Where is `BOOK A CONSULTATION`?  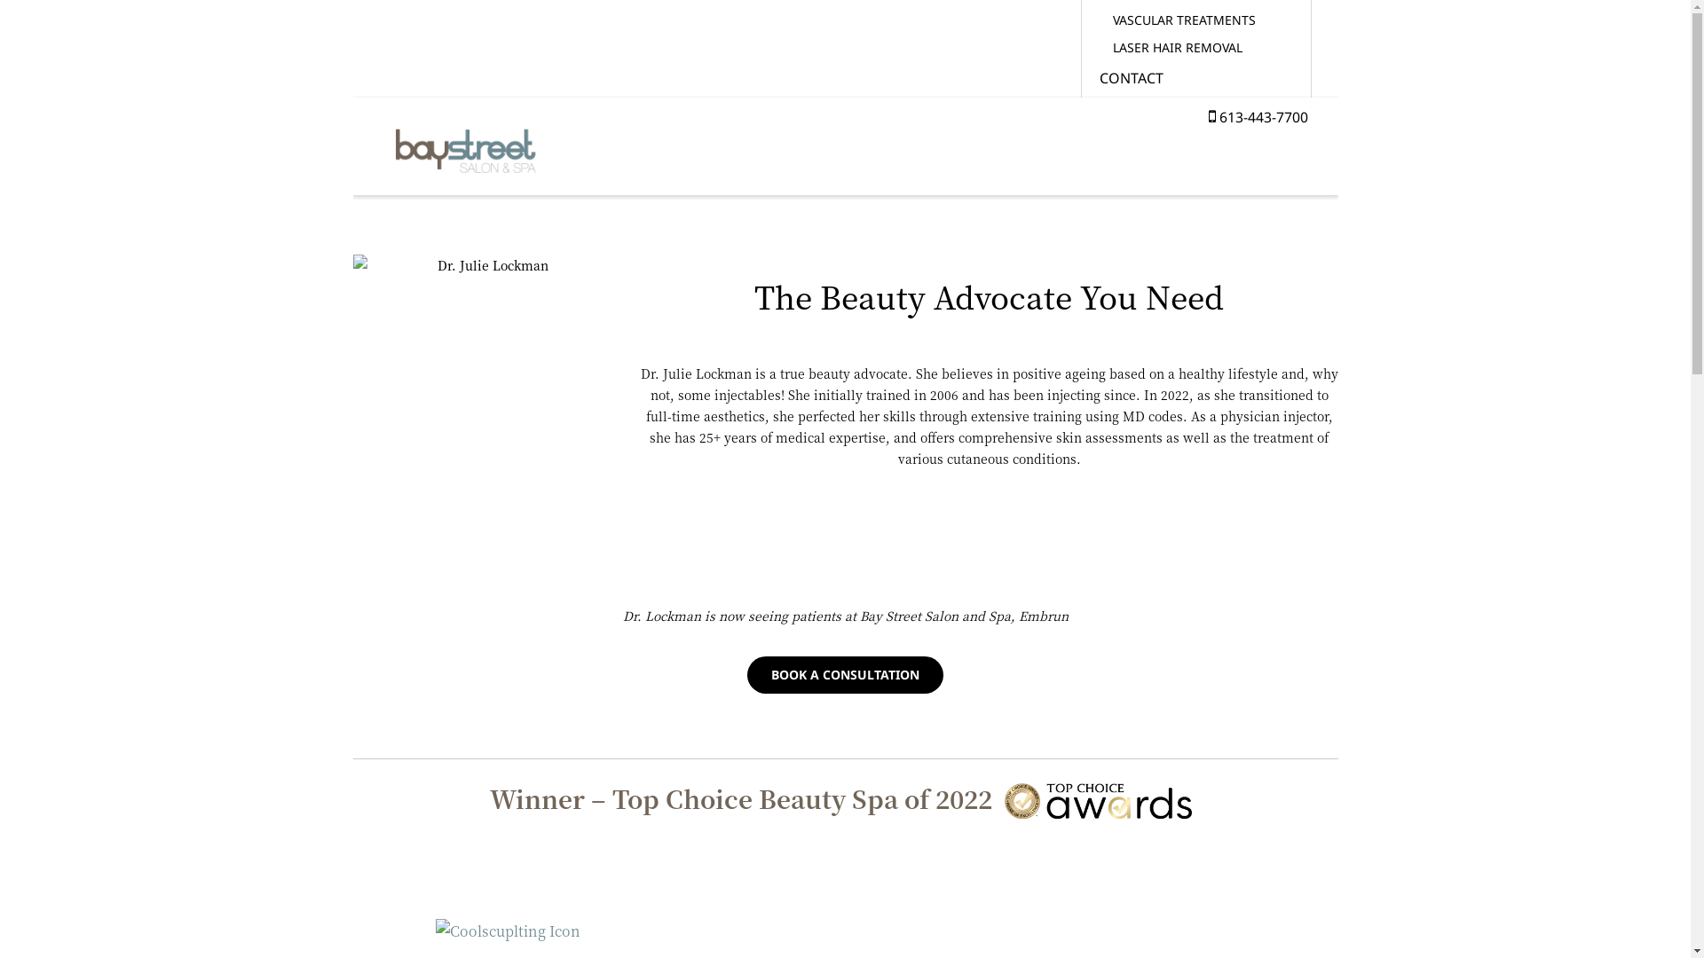
BOOK A CONSULTATION is located at coordinates (846, 675).